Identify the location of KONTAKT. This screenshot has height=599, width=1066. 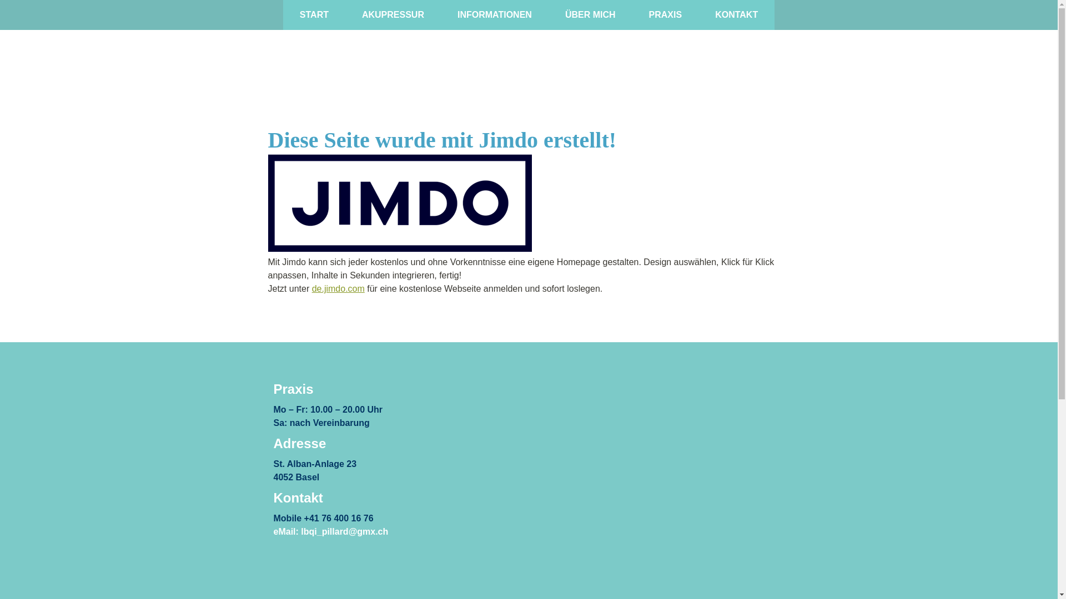
(736, 15).